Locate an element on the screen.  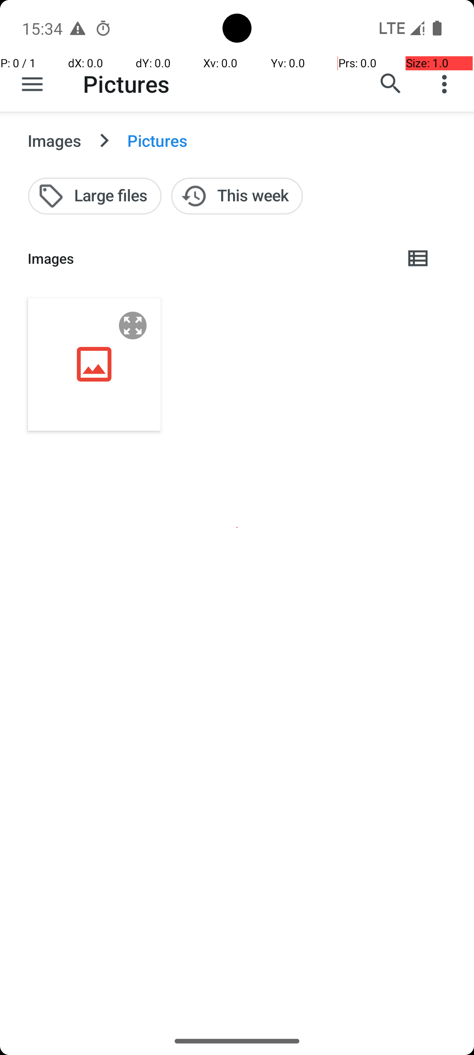
Preview the file IMG_20231015_153414.jpg is located at coordinates (133, 325).